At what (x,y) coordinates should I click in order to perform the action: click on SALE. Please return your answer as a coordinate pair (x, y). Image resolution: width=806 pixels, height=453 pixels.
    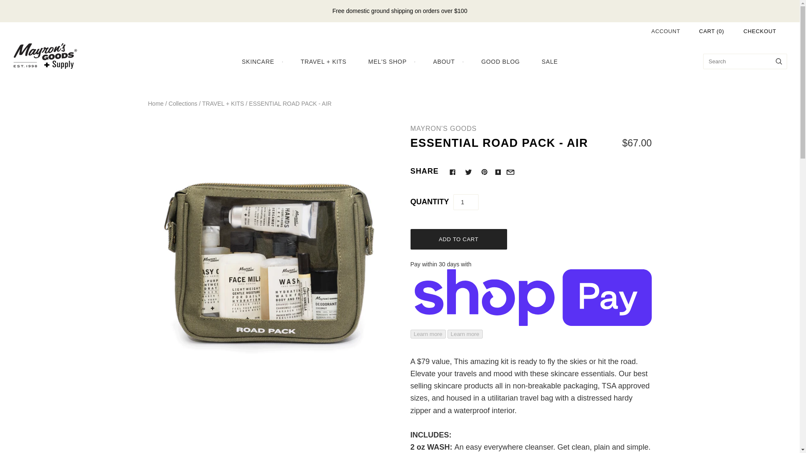
    Looking at the image, I should click on (550, 62).